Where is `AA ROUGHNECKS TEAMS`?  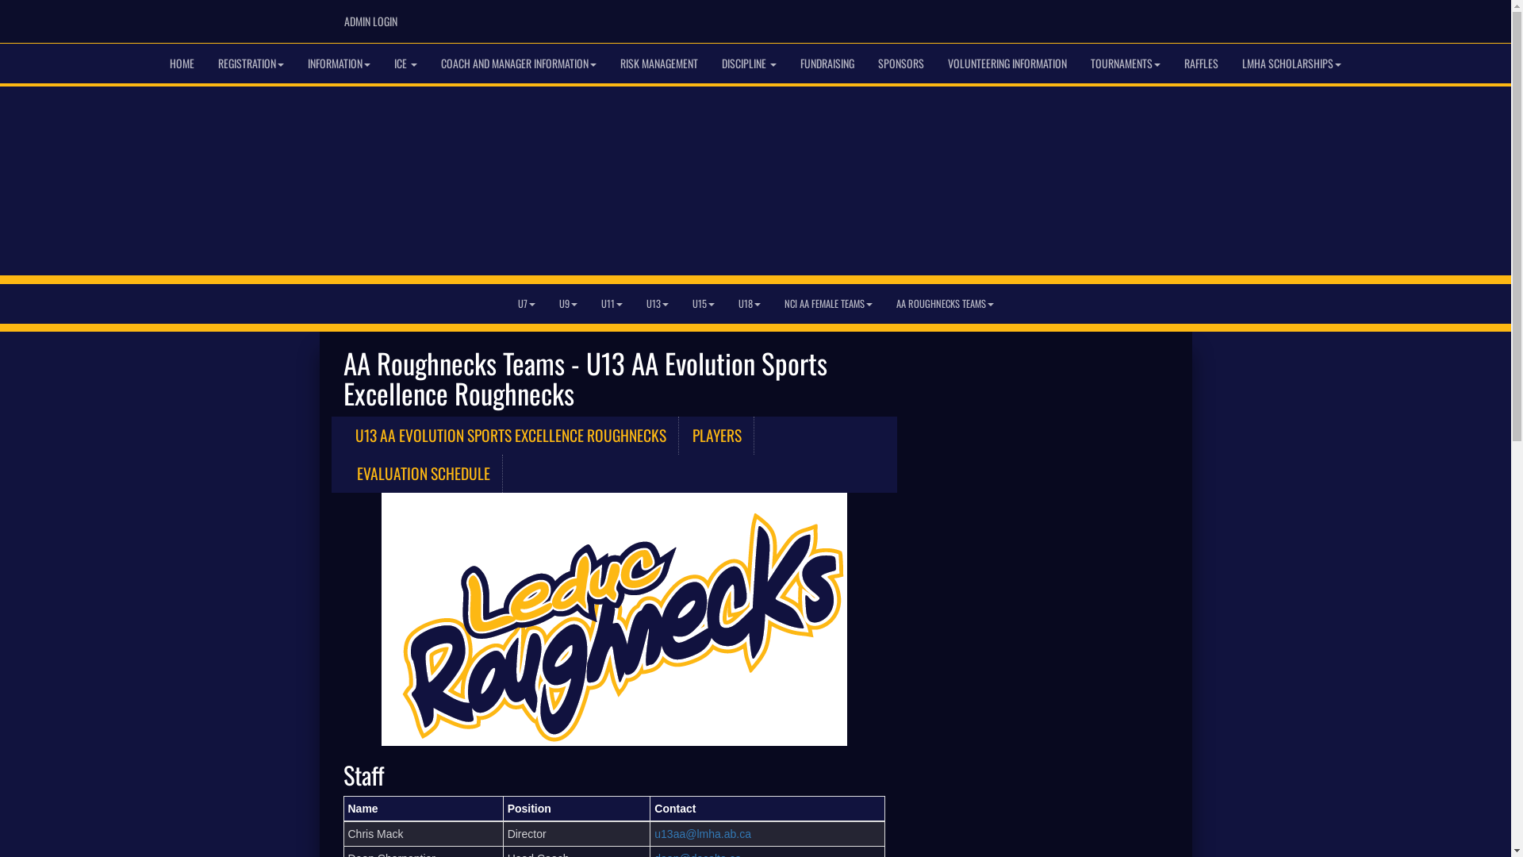
AA ROUGHNECKS TEAMS is located at coordinates (944, 304).